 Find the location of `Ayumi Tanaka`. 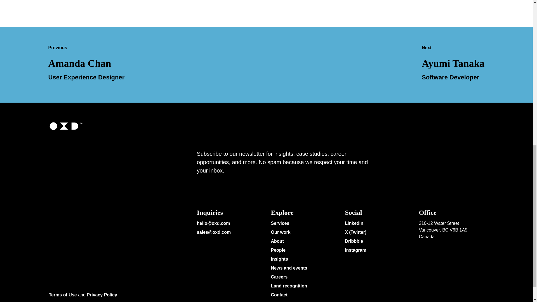

Ayumi Tanaka is located at coordinates (453, 64).